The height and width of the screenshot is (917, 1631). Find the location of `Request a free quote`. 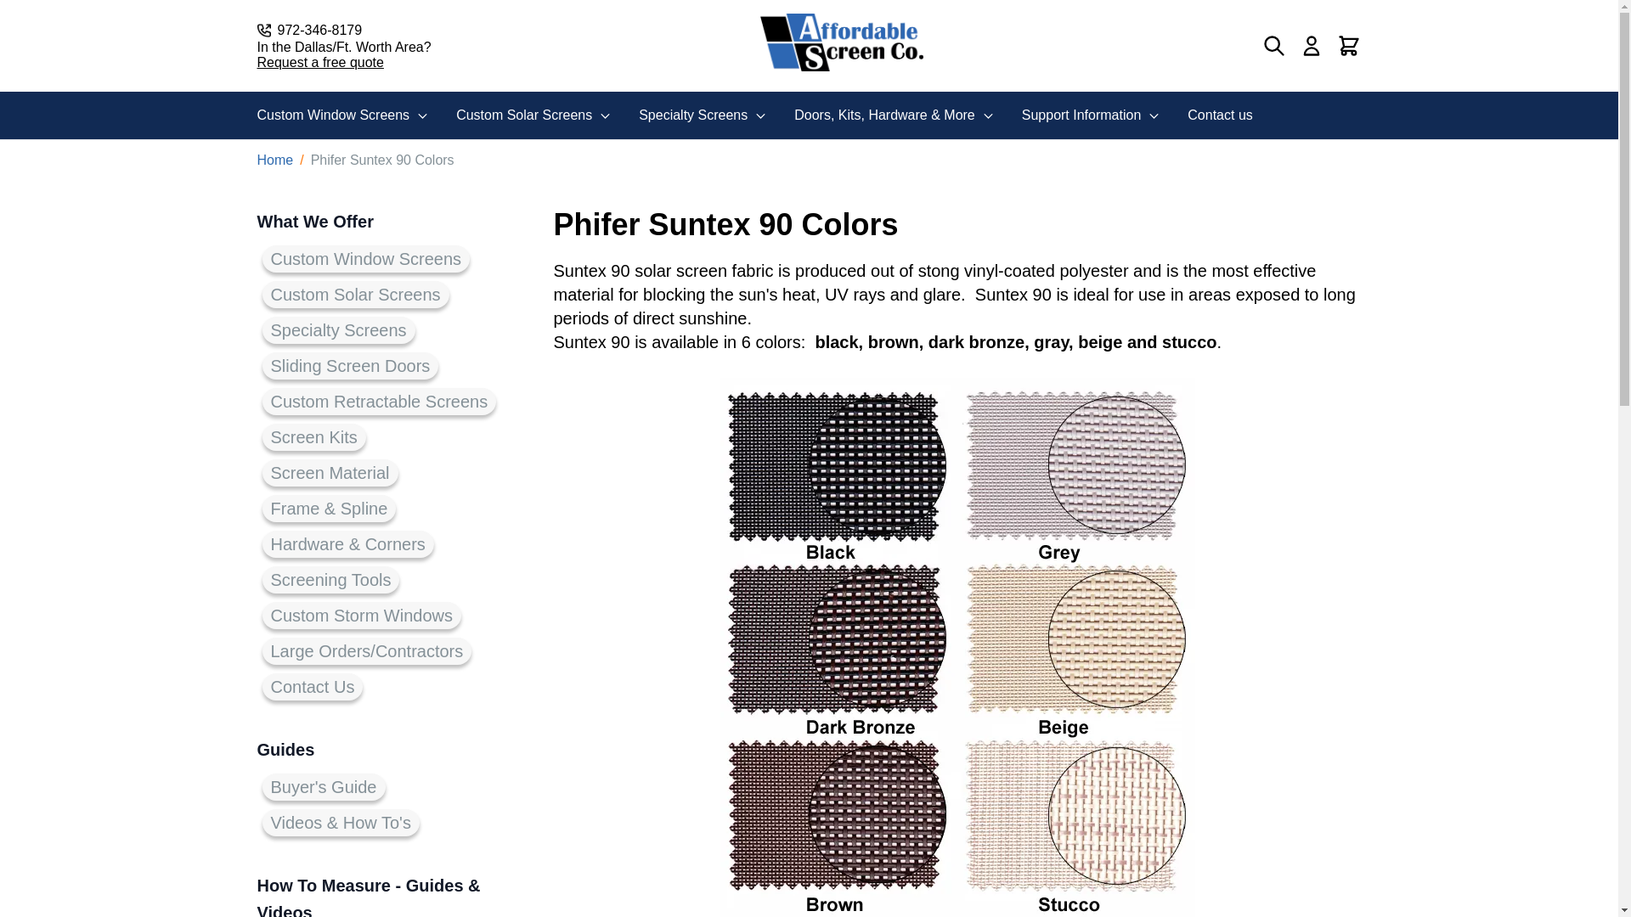

Request a free quote is located at coordinates (343, 63).